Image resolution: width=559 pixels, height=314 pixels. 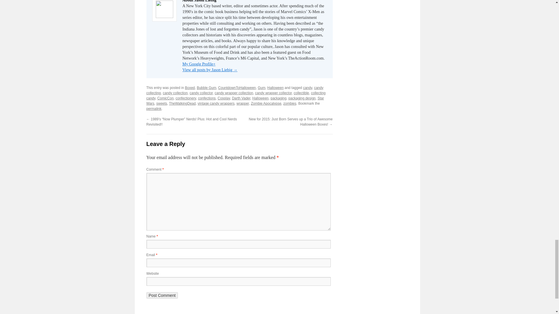 What do you see at coordinates (236, 95) in the screenshot?
I see `collecting candy` at bounding box center [236, 95].